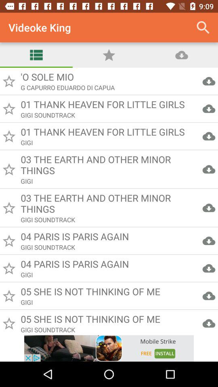 The image size is (218, 387). What do you see at coordinates (109, 202) in the screenshot?
I see `download soundtrack` at bounding box center [109, 202].